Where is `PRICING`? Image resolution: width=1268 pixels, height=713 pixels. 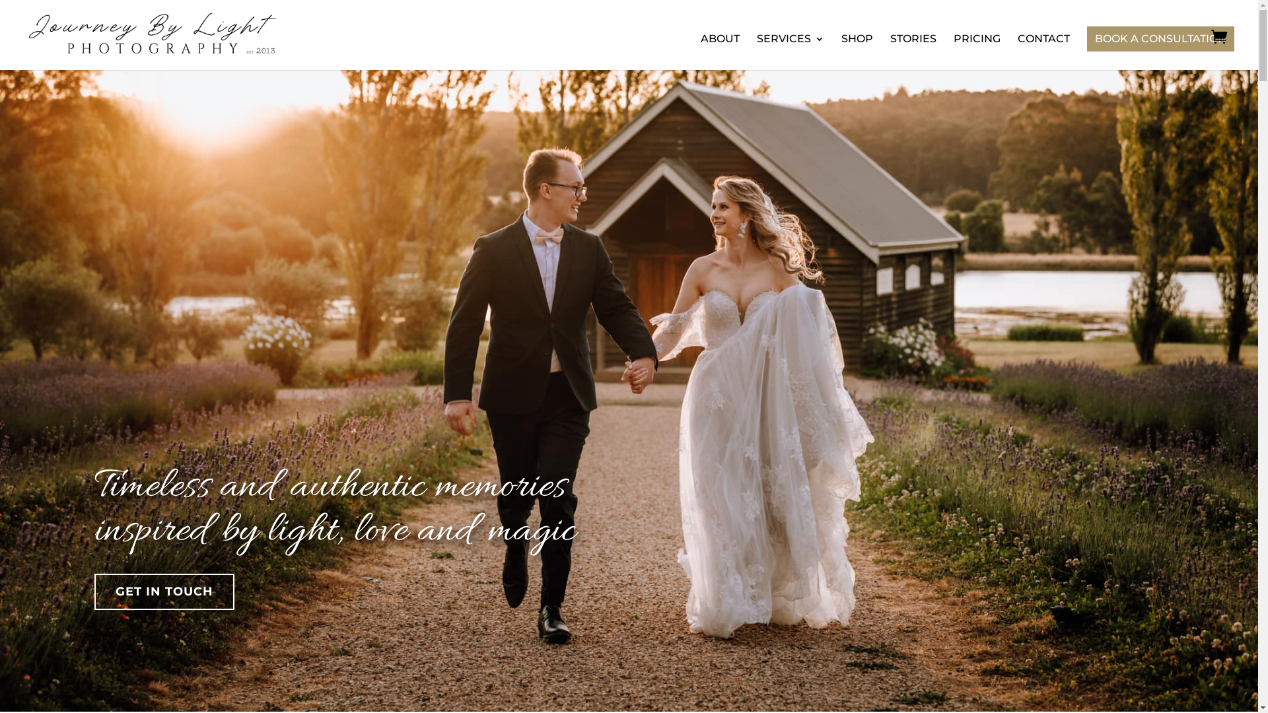 PRICING is located at coordinates (977, 52).